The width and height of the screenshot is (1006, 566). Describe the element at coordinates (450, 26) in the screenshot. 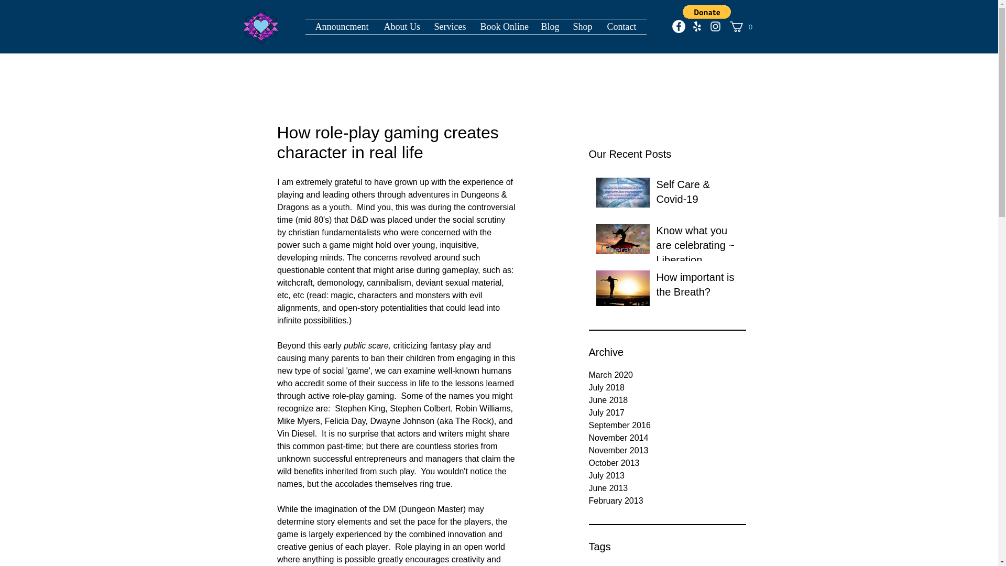

I see `Services` at that location.